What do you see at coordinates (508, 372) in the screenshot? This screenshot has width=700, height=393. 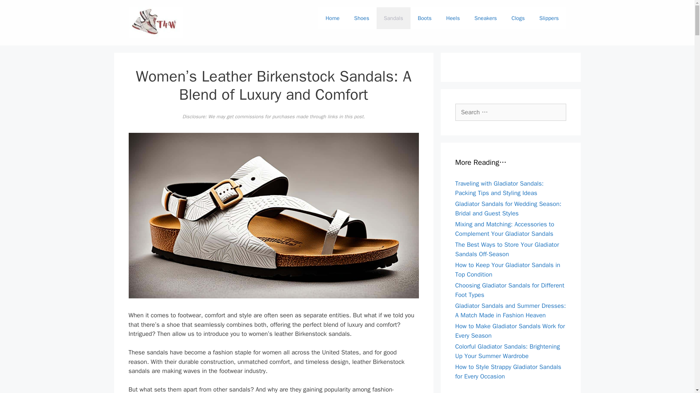 I see `How to Style Strappy Gladiator Sandals for Every Occasion` at bounding box center [508, 372].